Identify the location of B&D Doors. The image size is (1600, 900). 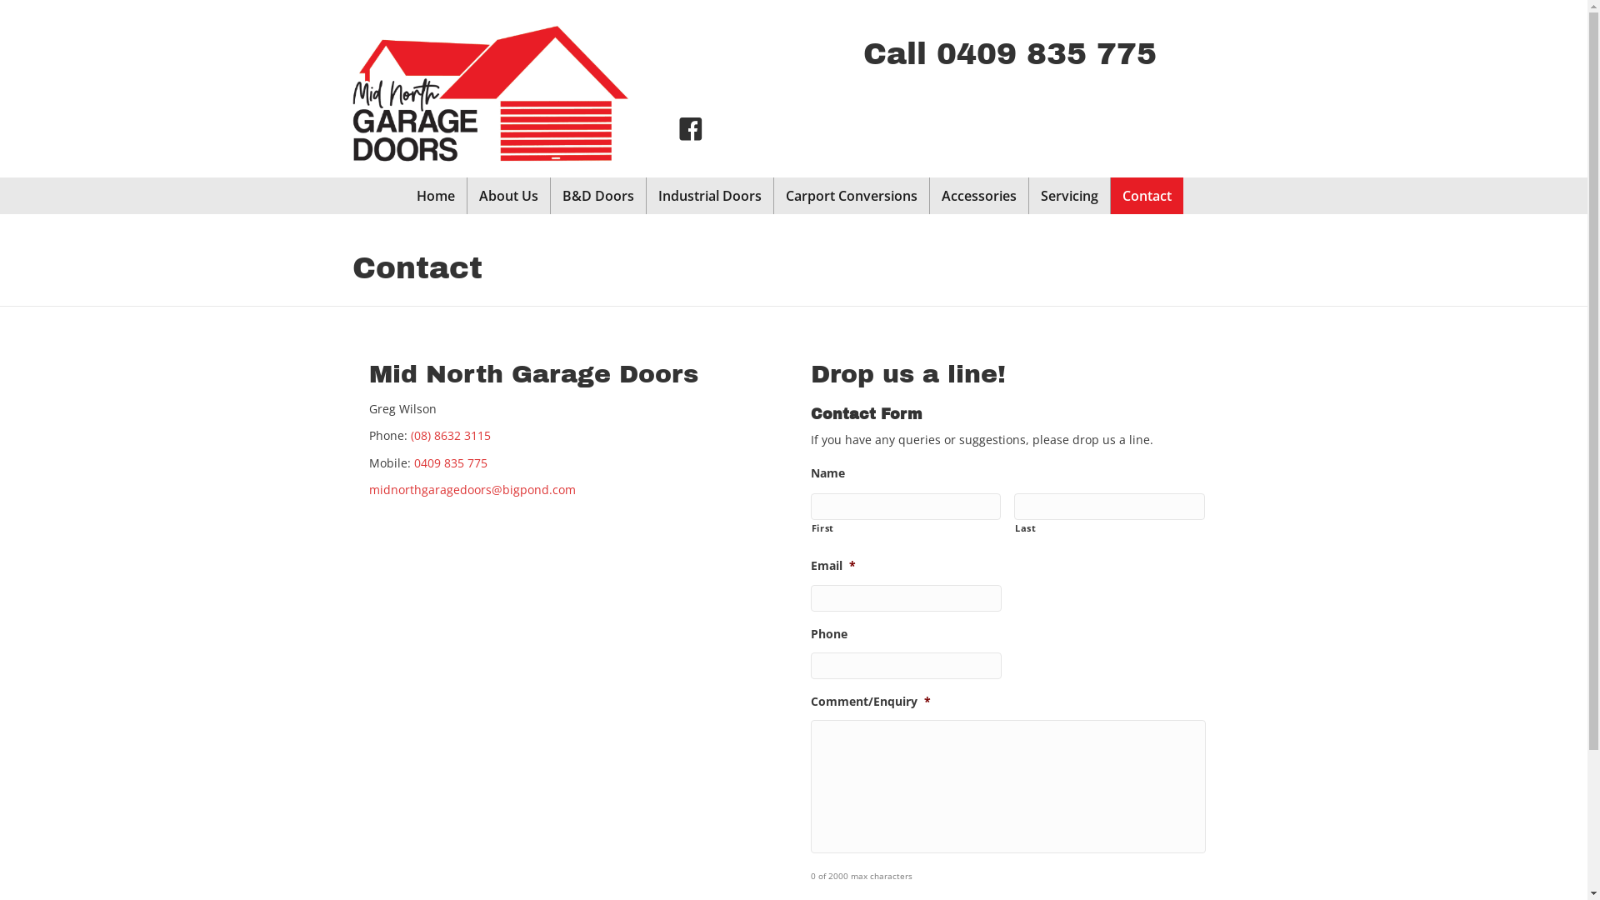
(597, 196).